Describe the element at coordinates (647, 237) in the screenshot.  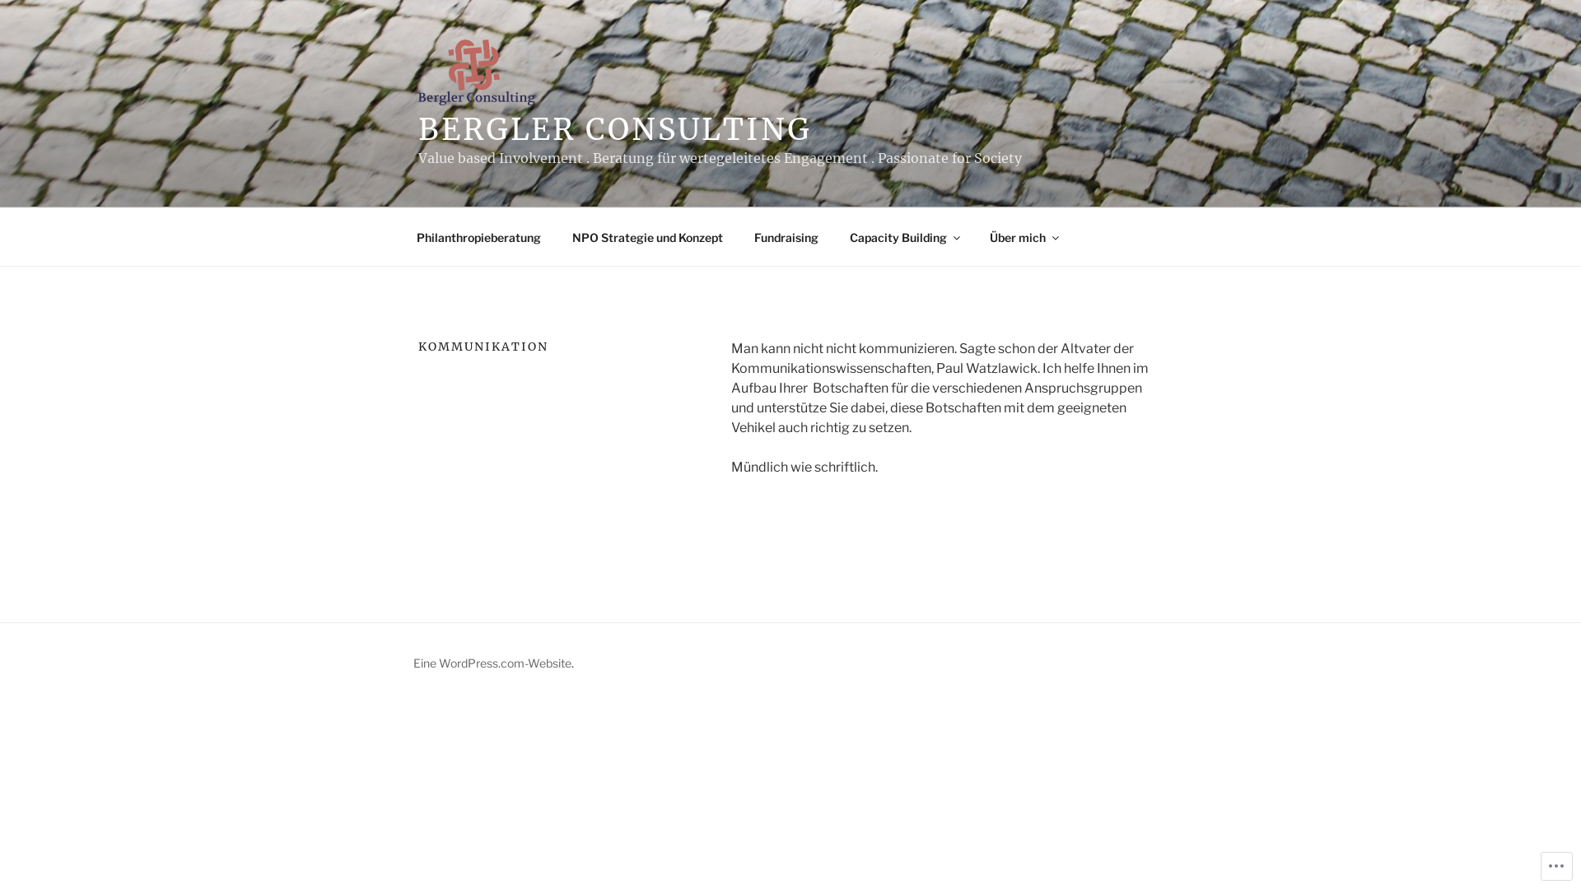
I see `NPO Strategie und Konzept` at that location.